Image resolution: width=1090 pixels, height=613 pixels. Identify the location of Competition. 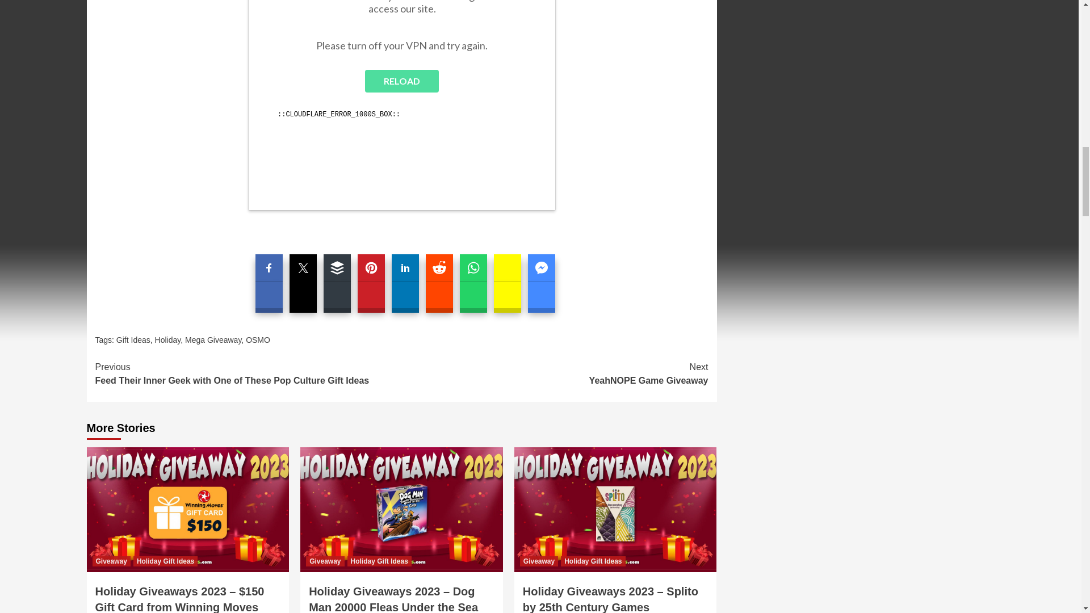
(401, 105).